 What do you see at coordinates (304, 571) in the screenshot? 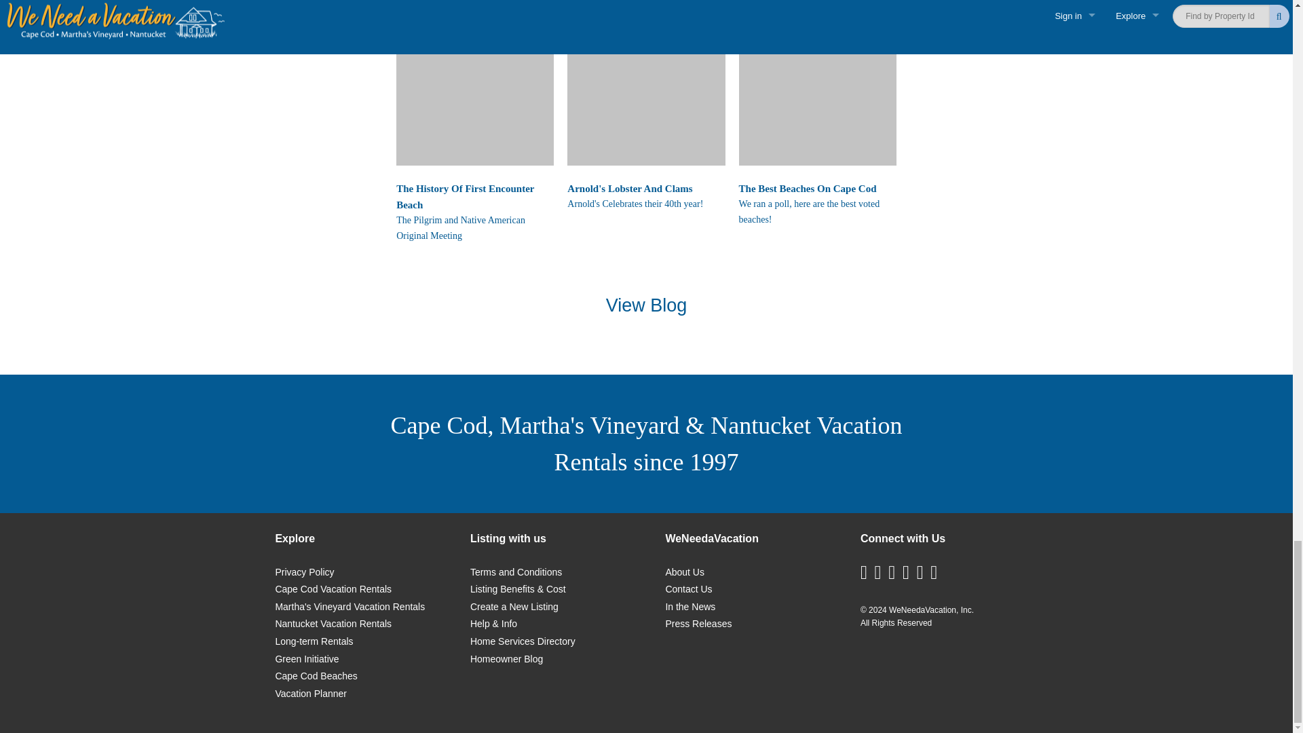
I see `Privacy Policy` at bounding box center [304, 571].